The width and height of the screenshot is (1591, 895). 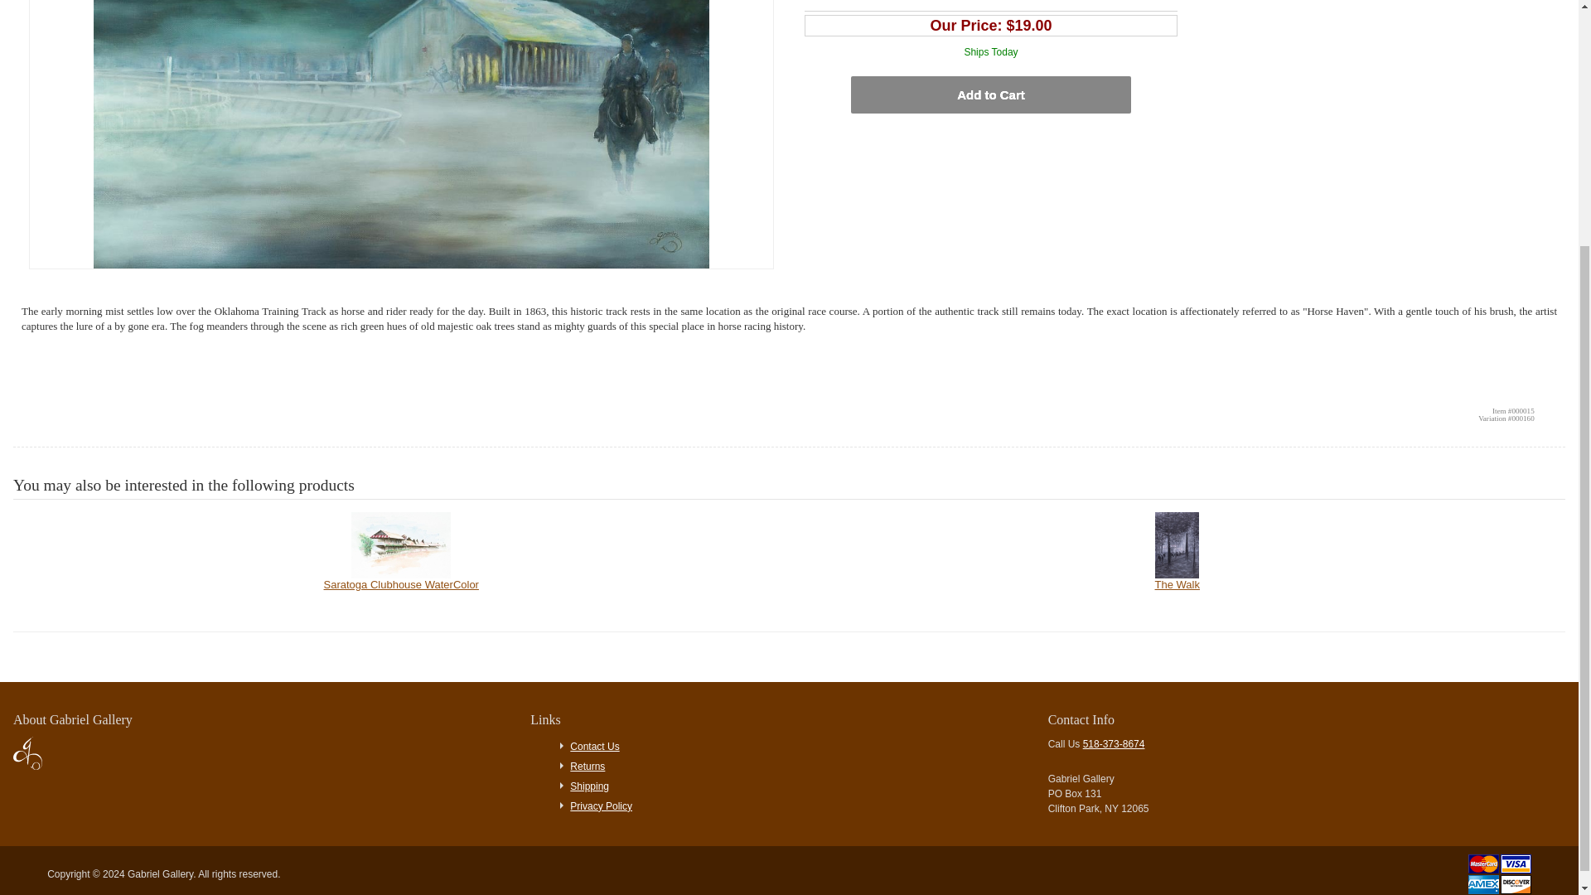 I want to click on Returns, so click(x=587, y=767).